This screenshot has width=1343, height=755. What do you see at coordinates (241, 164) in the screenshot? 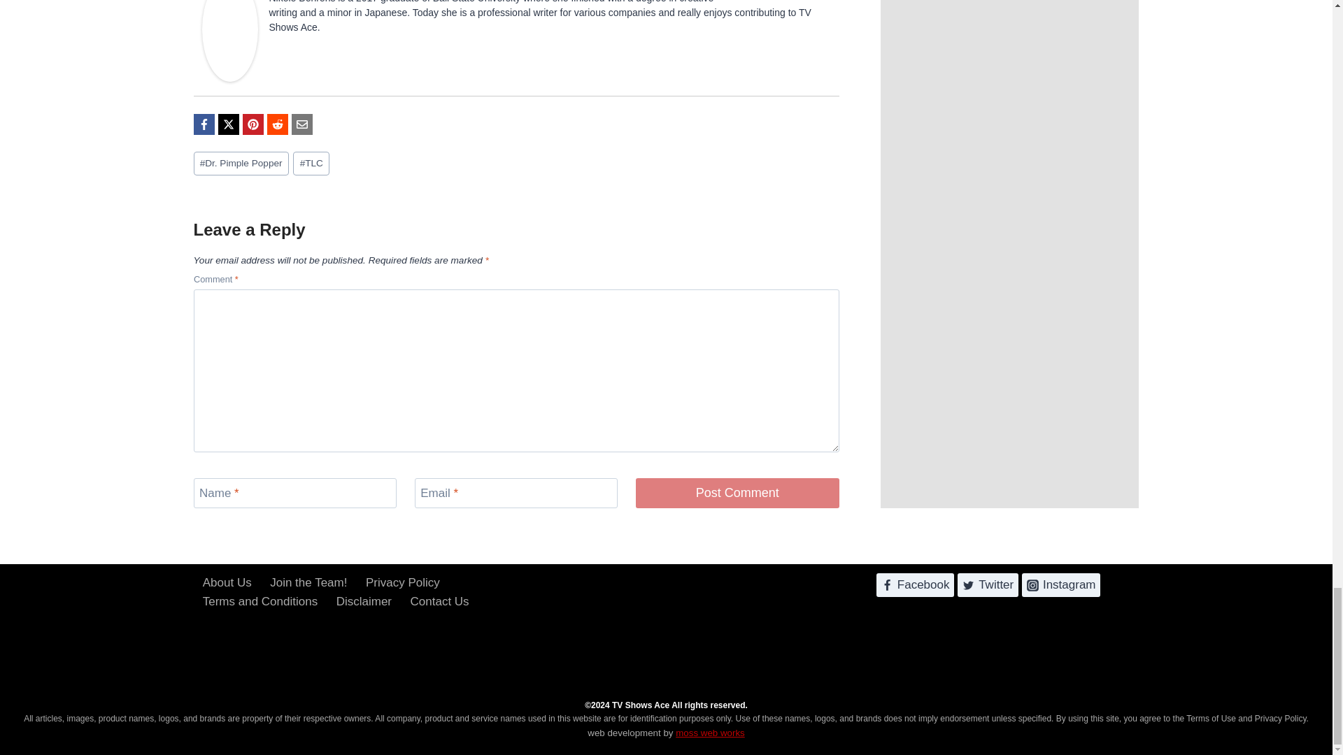
I see `Dr. Pimple Popper` at bounding box center [241, 164].